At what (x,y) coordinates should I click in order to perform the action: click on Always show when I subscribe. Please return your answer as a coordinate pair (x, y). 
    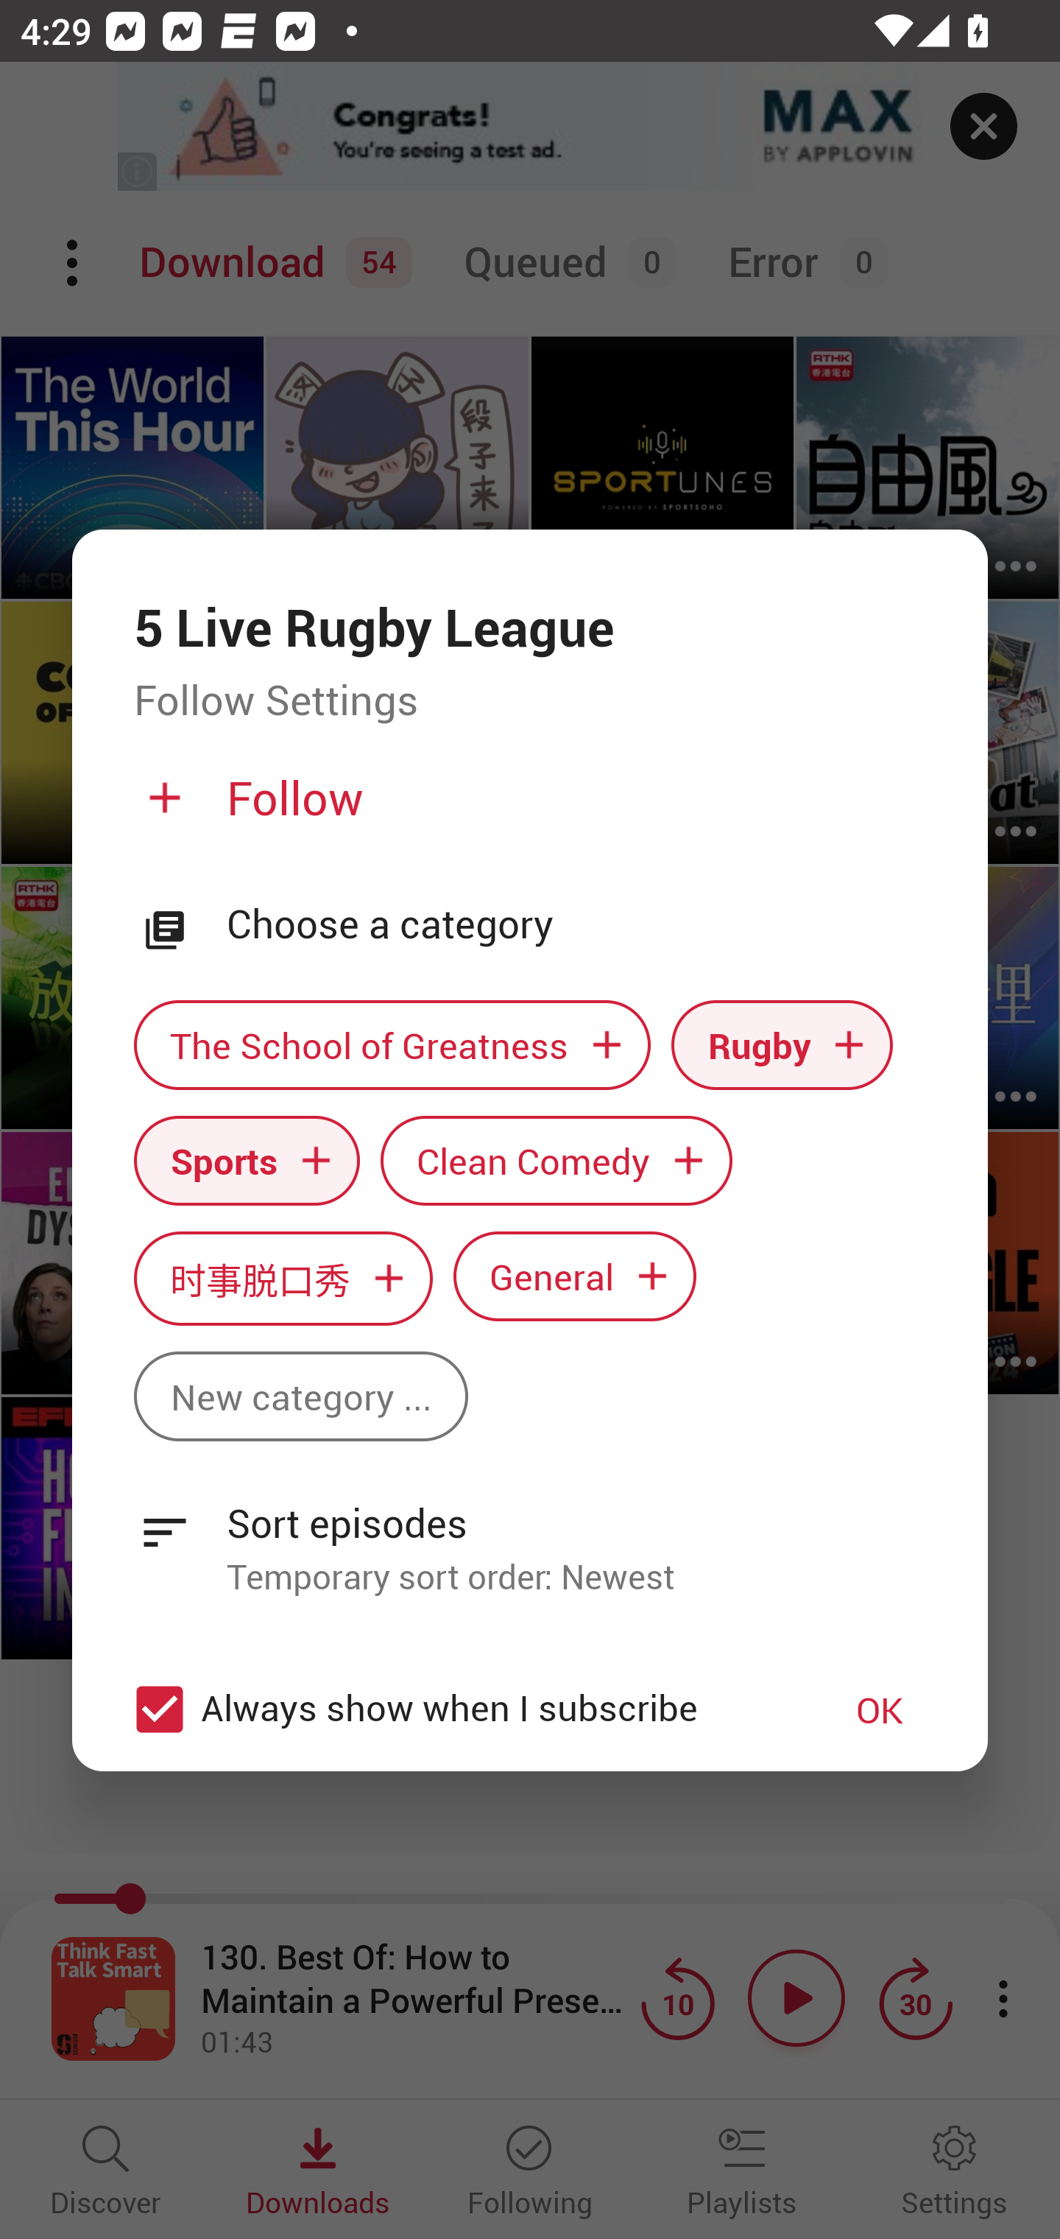
    Looking at the image, I should click on (458, 1709).